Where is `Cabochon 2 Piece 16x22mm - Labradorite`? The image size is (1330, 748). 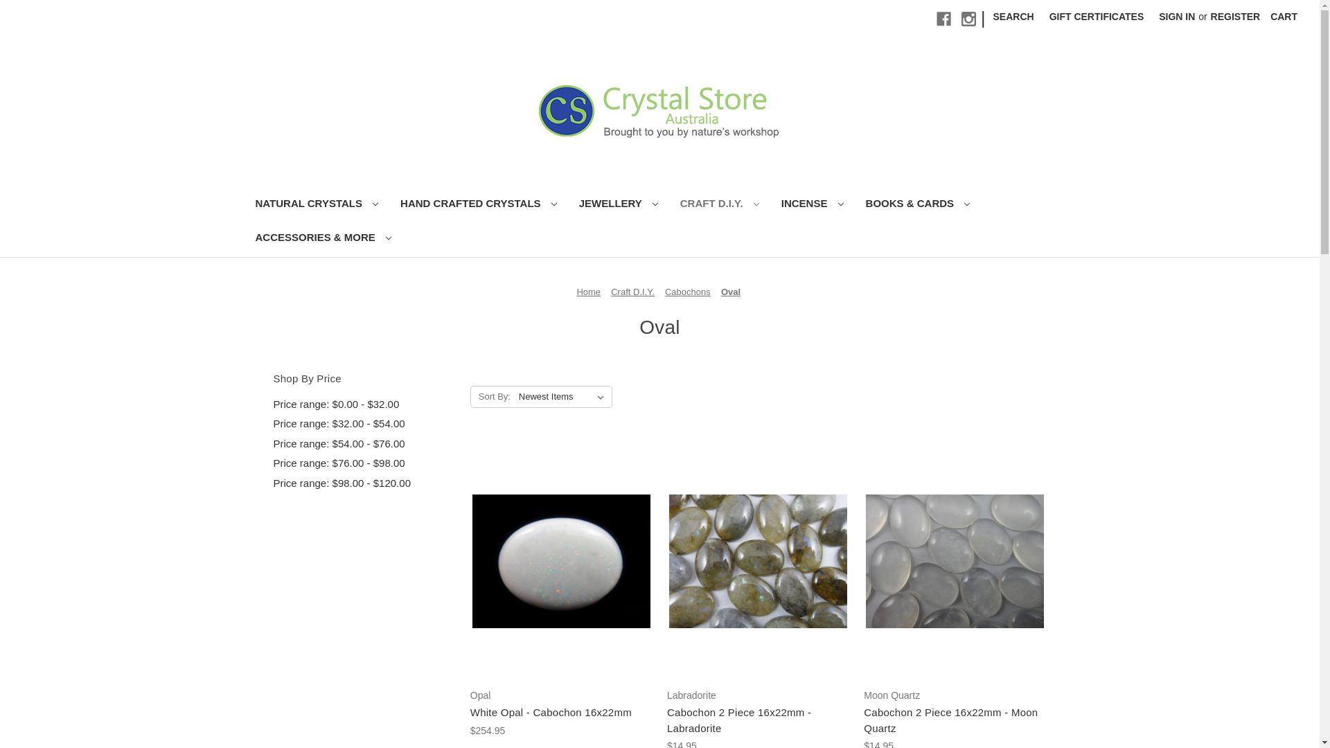 Cabochon 2 Piece 16x22mm - Labradorite is located at coordinates (758, 720).